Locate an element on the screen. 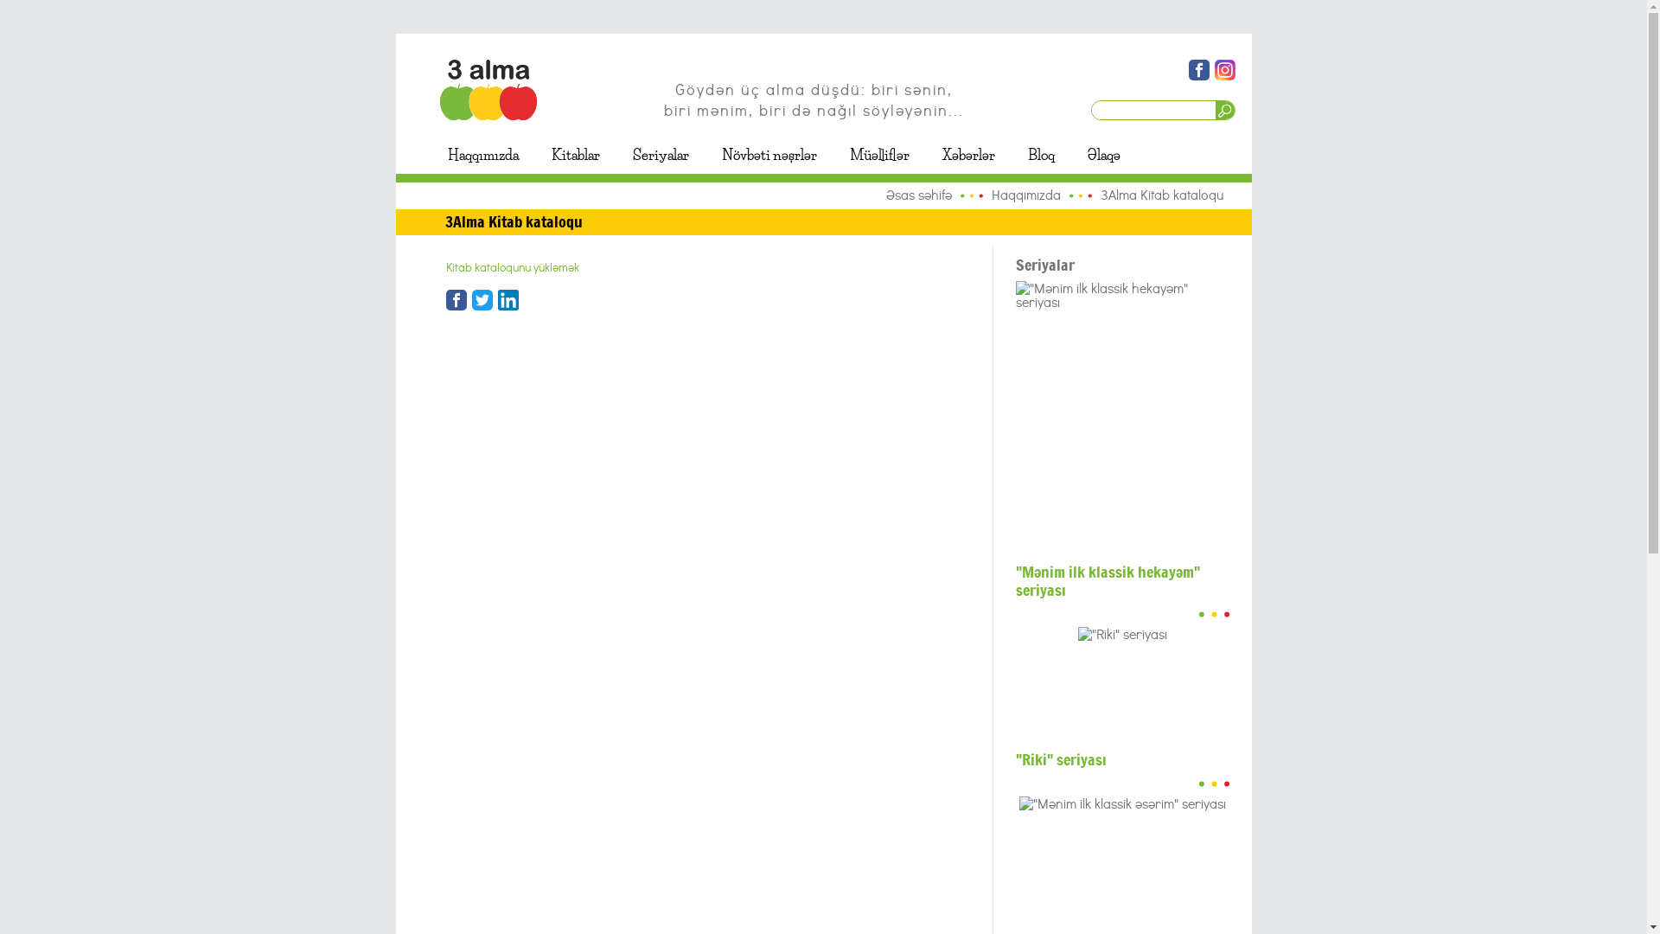 Image resolution: width=1660 pixels, height=934 pixels. Seriyalar is located at coordinates (661, 155).